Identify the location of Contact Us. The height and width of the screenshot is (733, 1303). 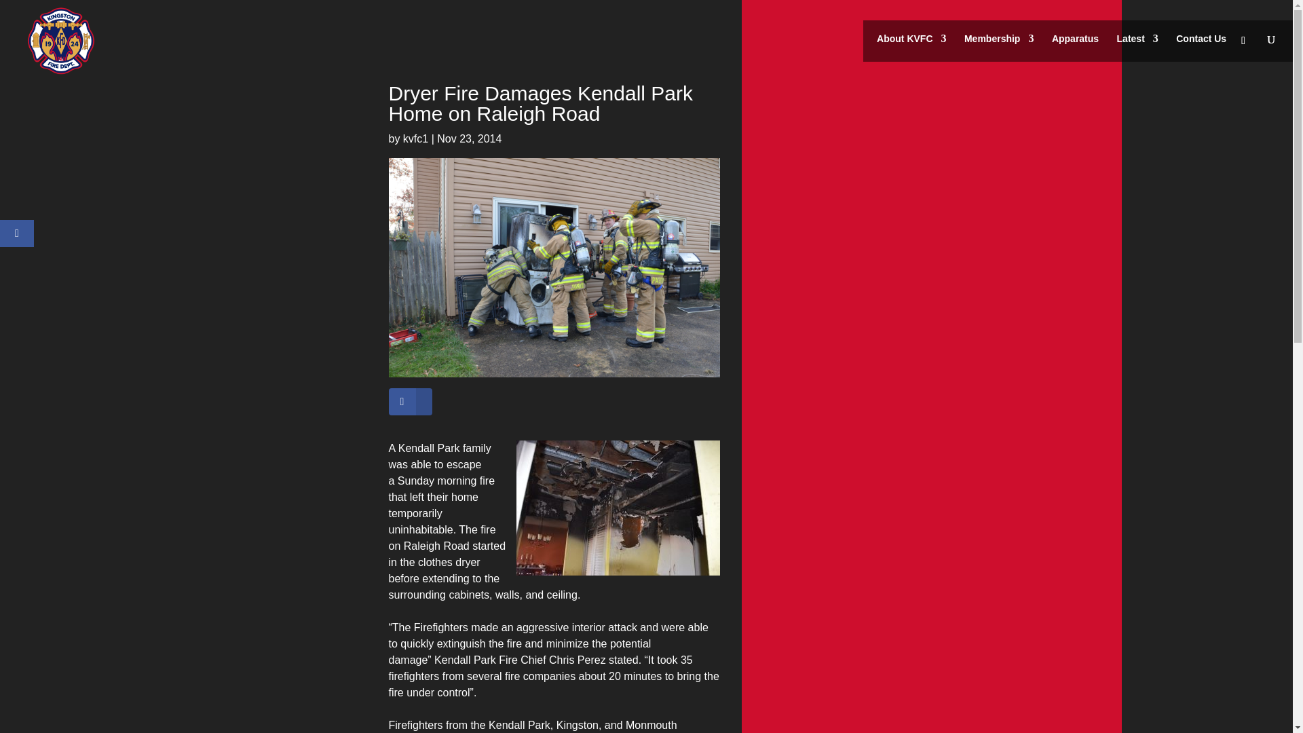
(1201, 40).